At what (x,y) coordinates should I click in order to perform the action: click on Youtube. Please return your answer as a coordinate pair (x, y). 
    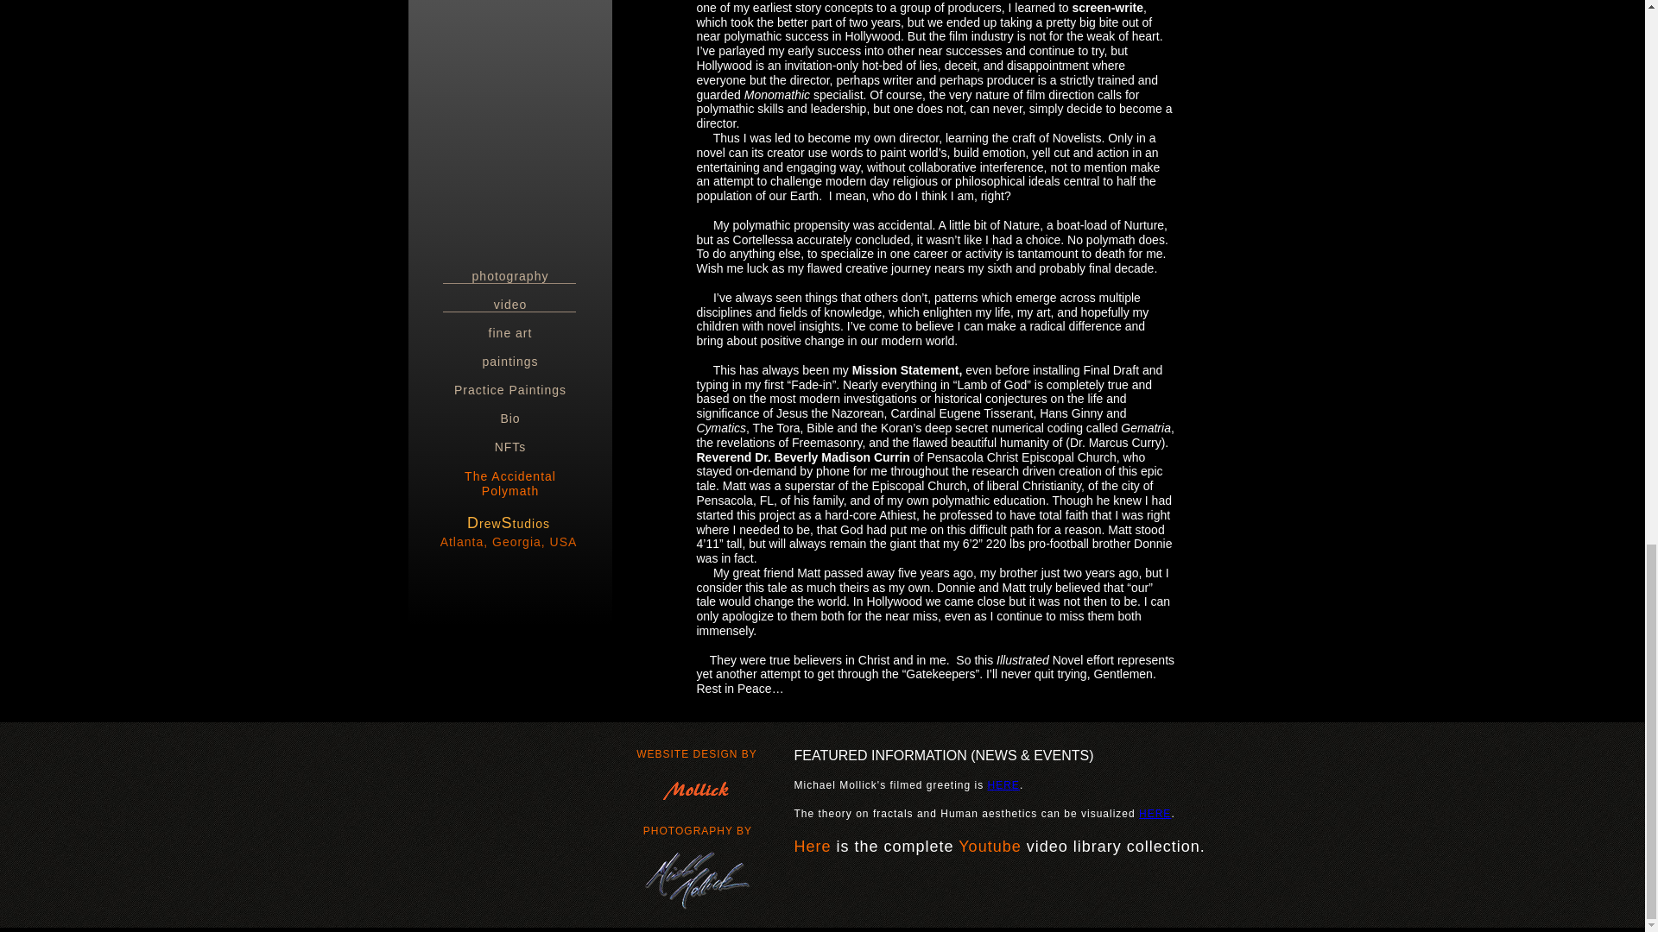
    Looking at the image, I should click on (990, 848).